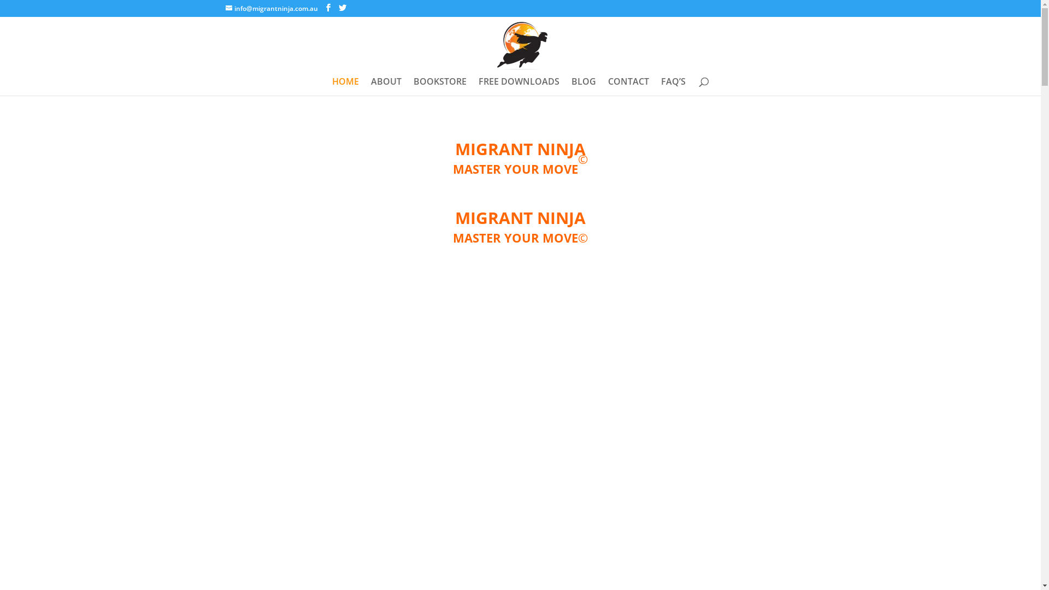  Describe the element at coordinates (628, 86) in the screenshot. I see `CONTACT` at that location.